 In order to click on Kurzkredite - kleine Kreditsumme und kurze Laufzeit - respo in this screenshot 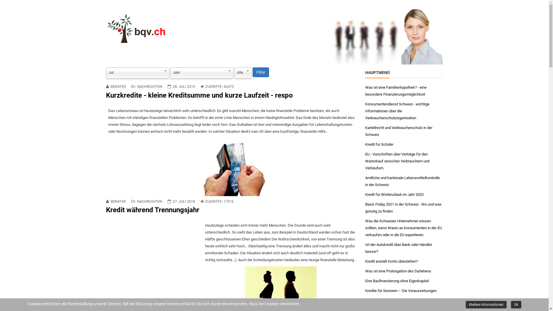, I will do `click(199, 95)`.